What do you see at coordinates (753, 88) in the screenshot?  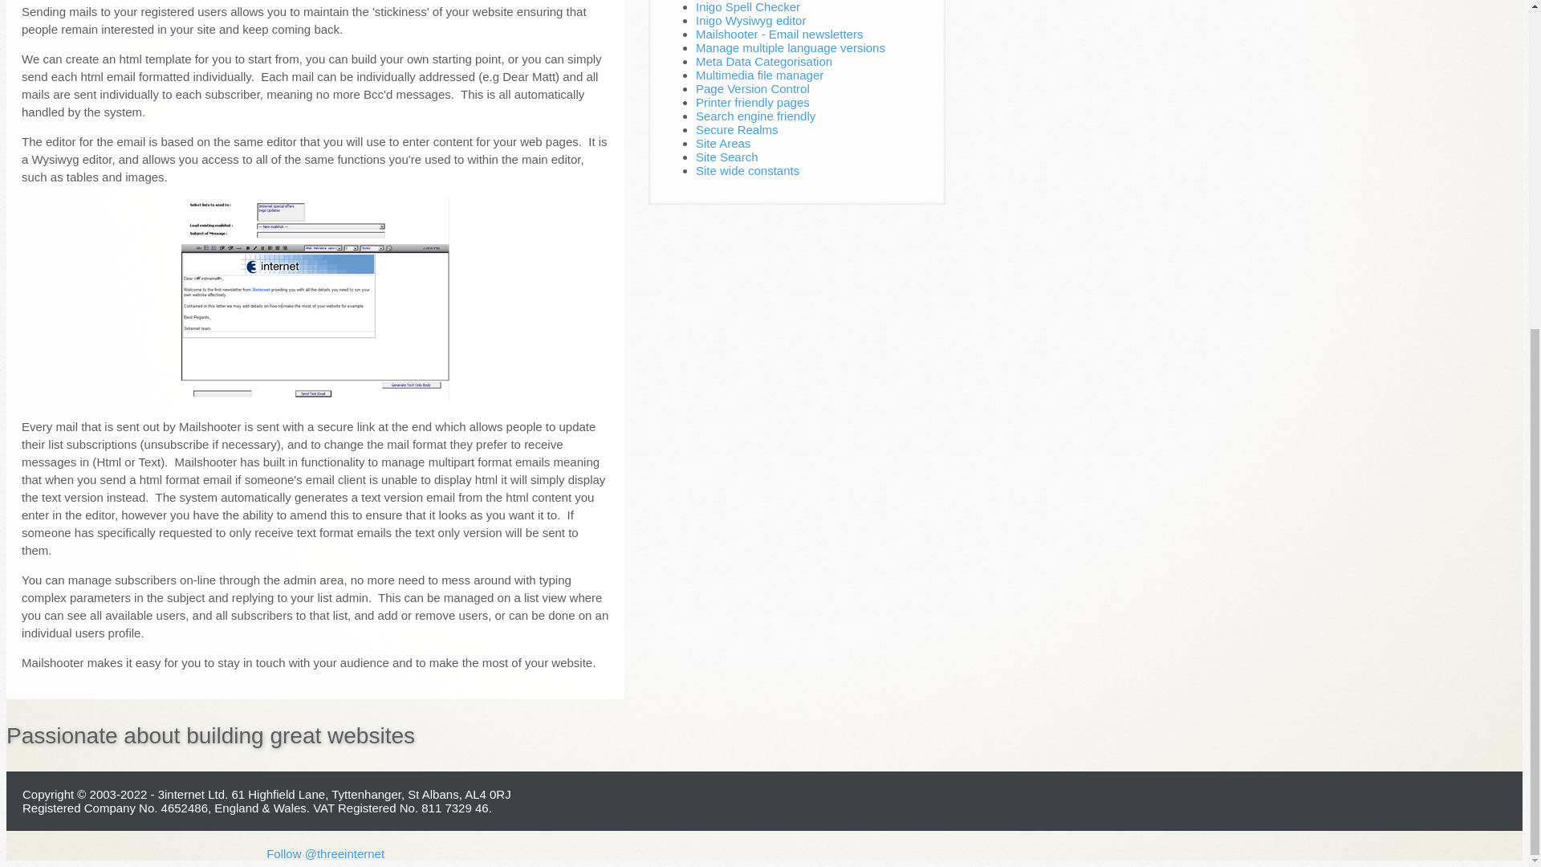 I see `Page Version Control` at bounding box center [753, 88].